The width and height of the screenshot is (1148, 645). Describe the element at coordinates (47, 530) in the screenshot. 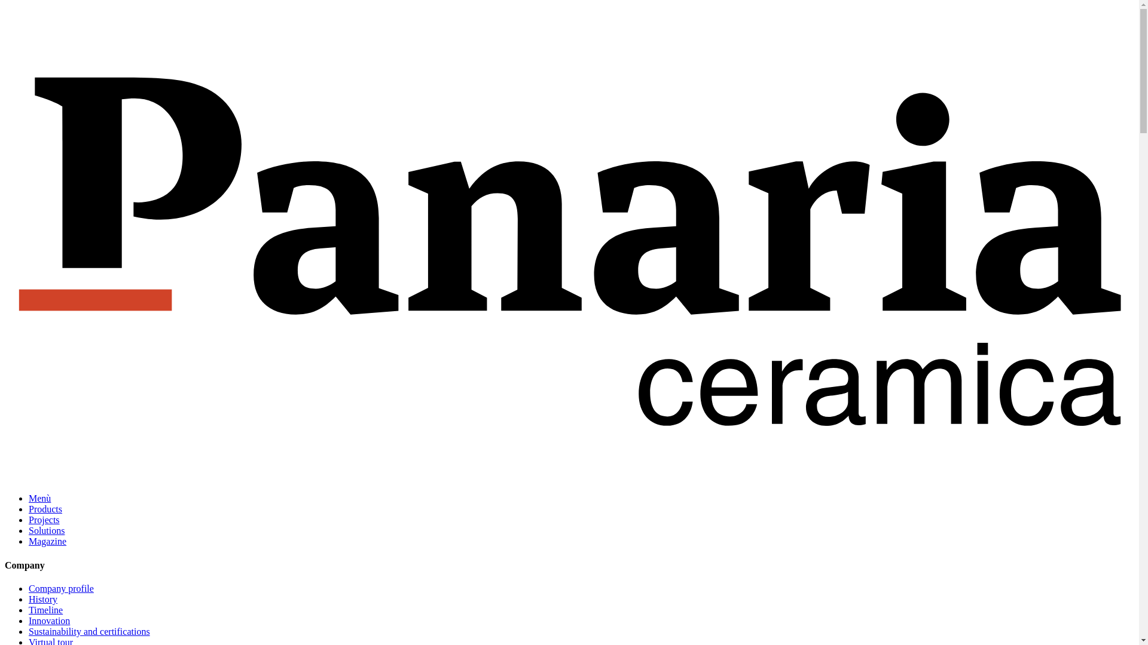

I see `Solutions` at that location.